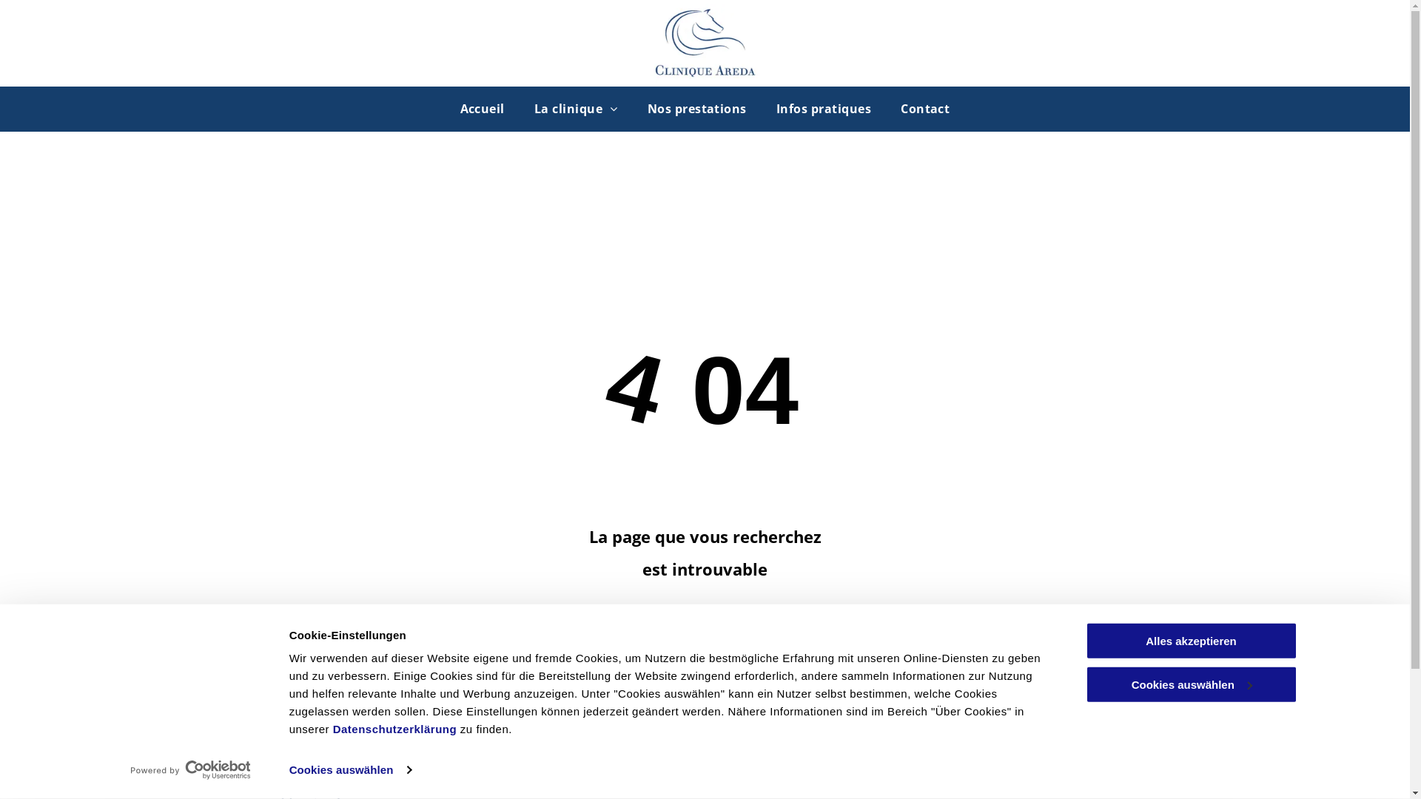 This screenshot has width=1421, height=799. What do you see at coordinates (697, 109) in the screenshot?
I see `Nos prestations` at bounding box center [697, 109].